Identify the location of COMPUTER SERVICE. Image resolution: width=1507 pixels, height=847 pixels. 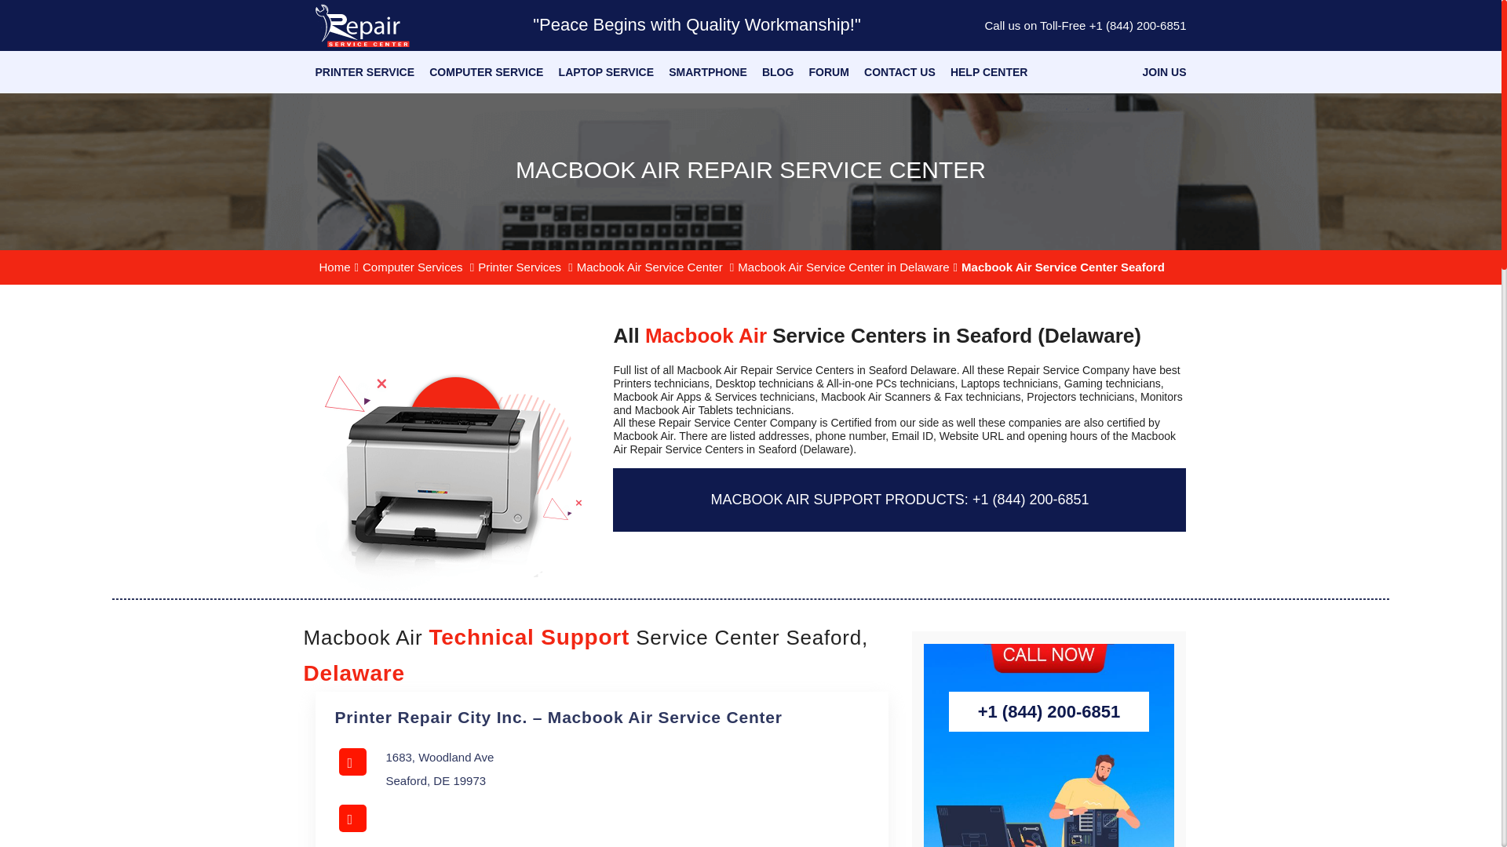
(486, 72).